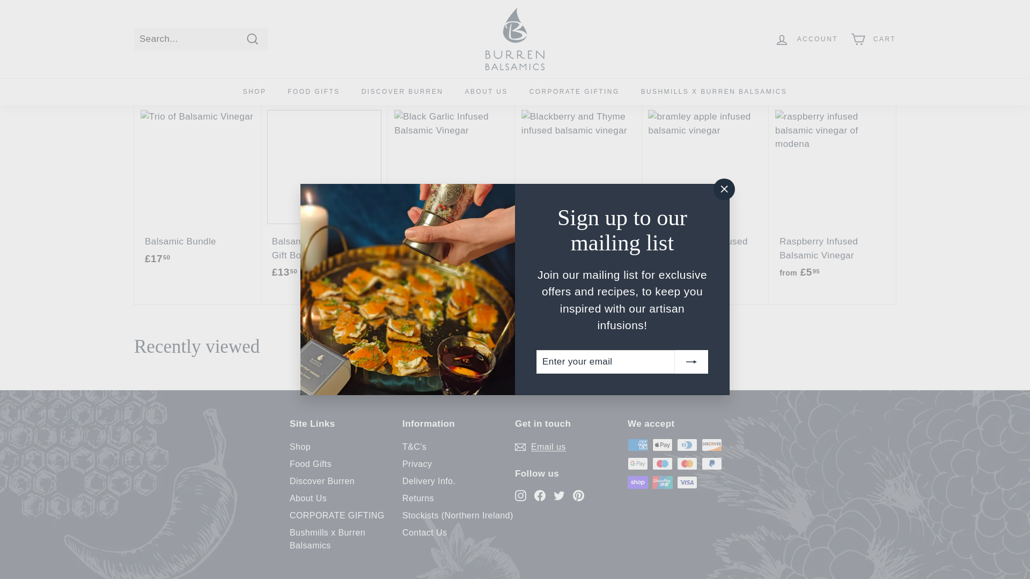 The width and height of the screenshot is (1030, 579). What do you see at coordinates (711, 445) in the screenshot?
I see `Discover` at bounding box center [711, 445].